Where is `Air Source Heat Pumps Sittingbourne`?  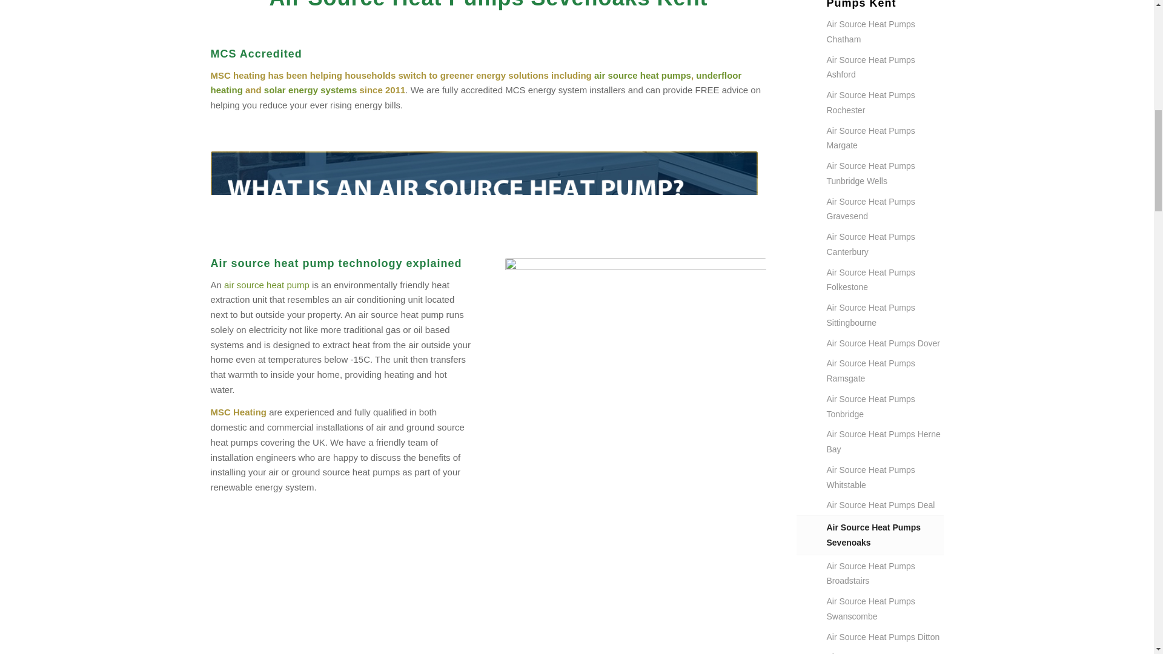 Air Source Heat Pumps Sittingbourne is located at coordinates (884, 315).